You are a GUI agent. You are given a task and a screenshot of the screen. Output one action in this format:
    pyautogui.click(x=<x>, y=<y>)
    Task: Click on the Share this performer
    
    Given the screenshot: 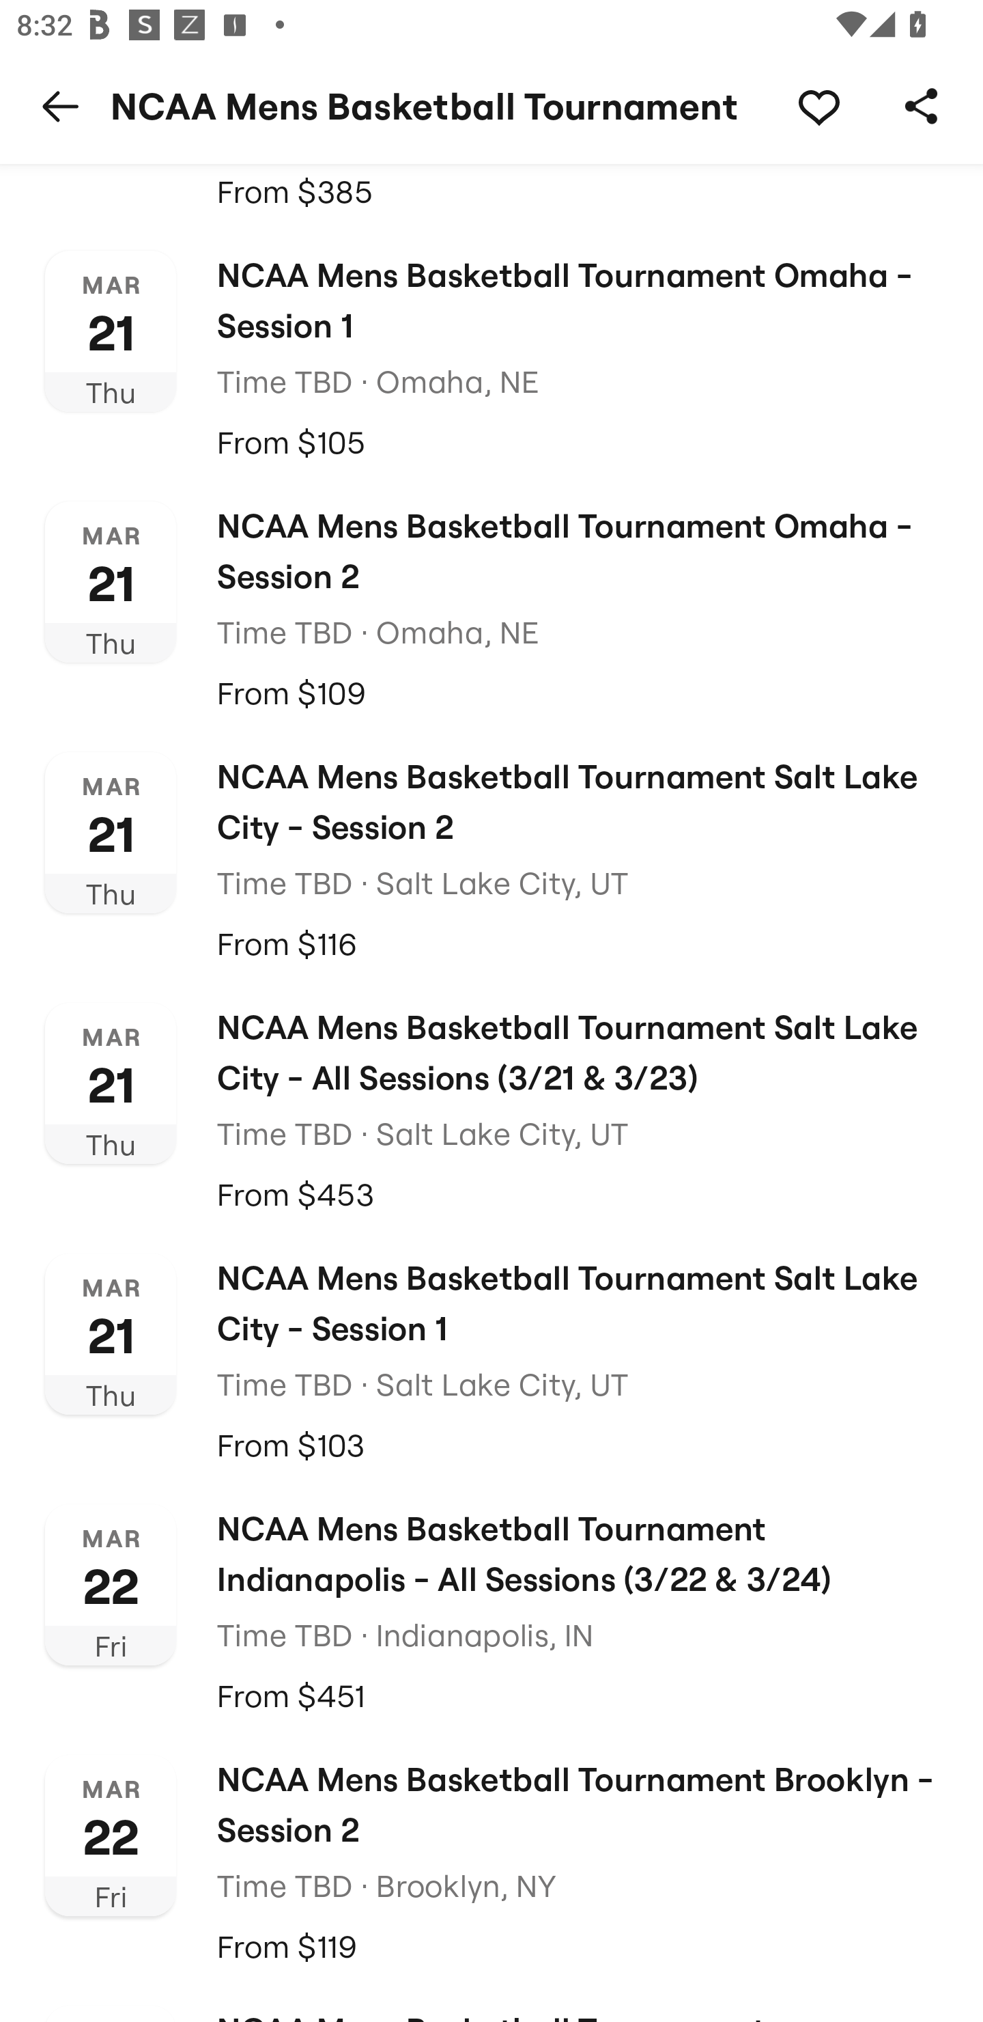 What is the action you would take?
    pyautogui.click(x=922, y=105)
    